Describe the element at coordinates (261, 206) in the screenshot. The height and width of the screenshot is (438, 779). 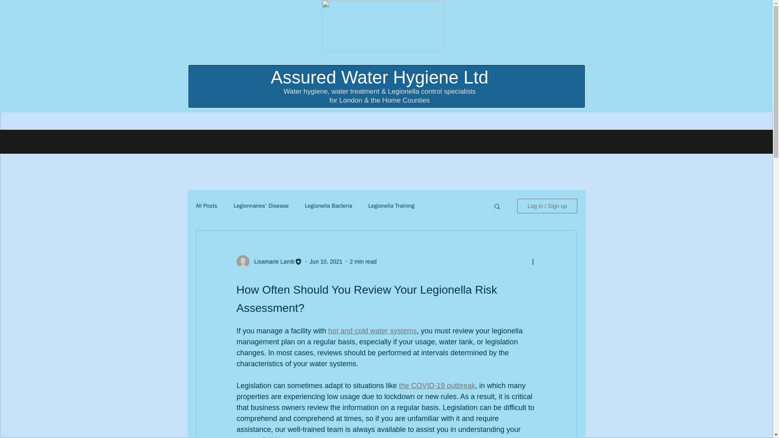
I see `Legionnaires' Disease` at that location.